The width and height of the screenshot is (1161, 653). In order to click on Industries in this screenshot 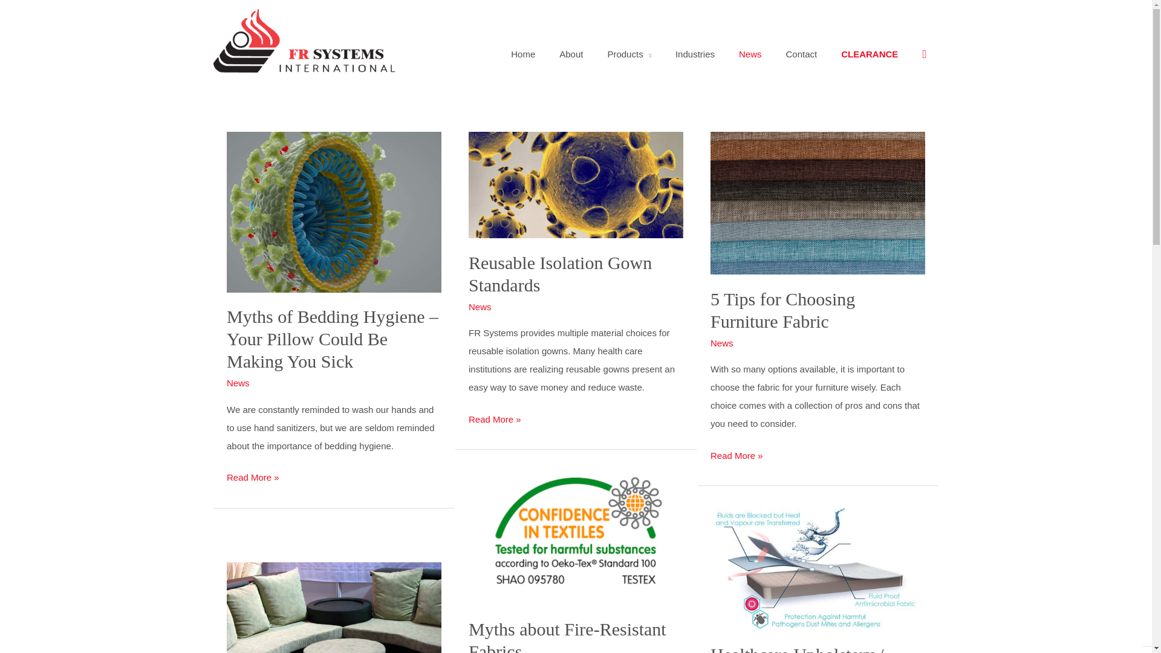, I will do `click(694, 54)`.